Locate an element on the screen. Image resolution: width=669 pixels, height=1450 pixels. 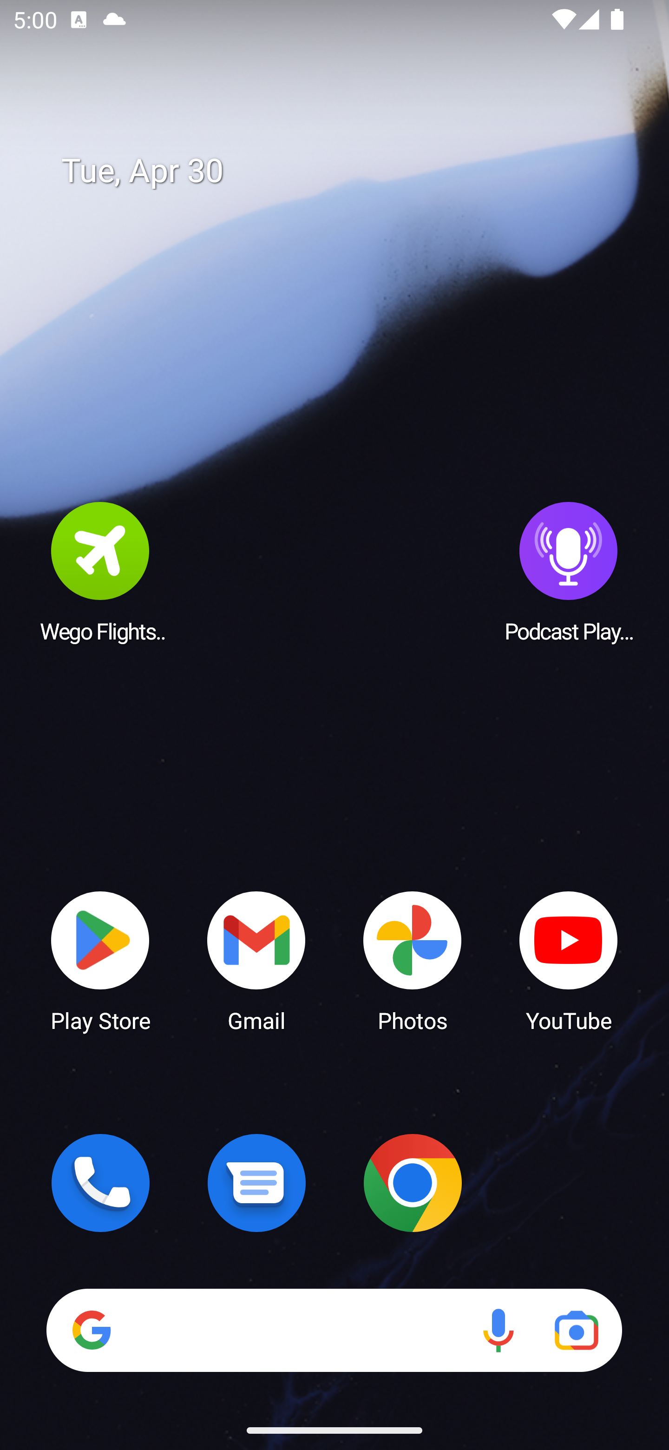
Wego Flights & Hotels is located at coordinates (100, 571).